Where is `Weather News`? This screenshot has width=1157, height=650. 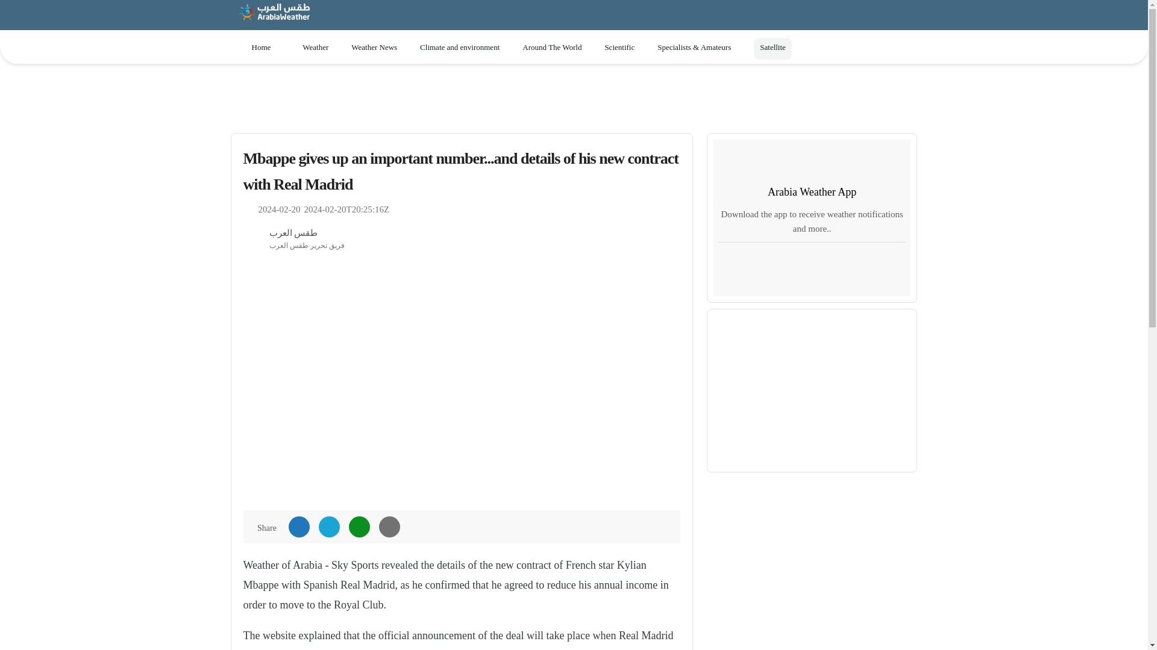 Weather News is located at coordinates (380, 48).